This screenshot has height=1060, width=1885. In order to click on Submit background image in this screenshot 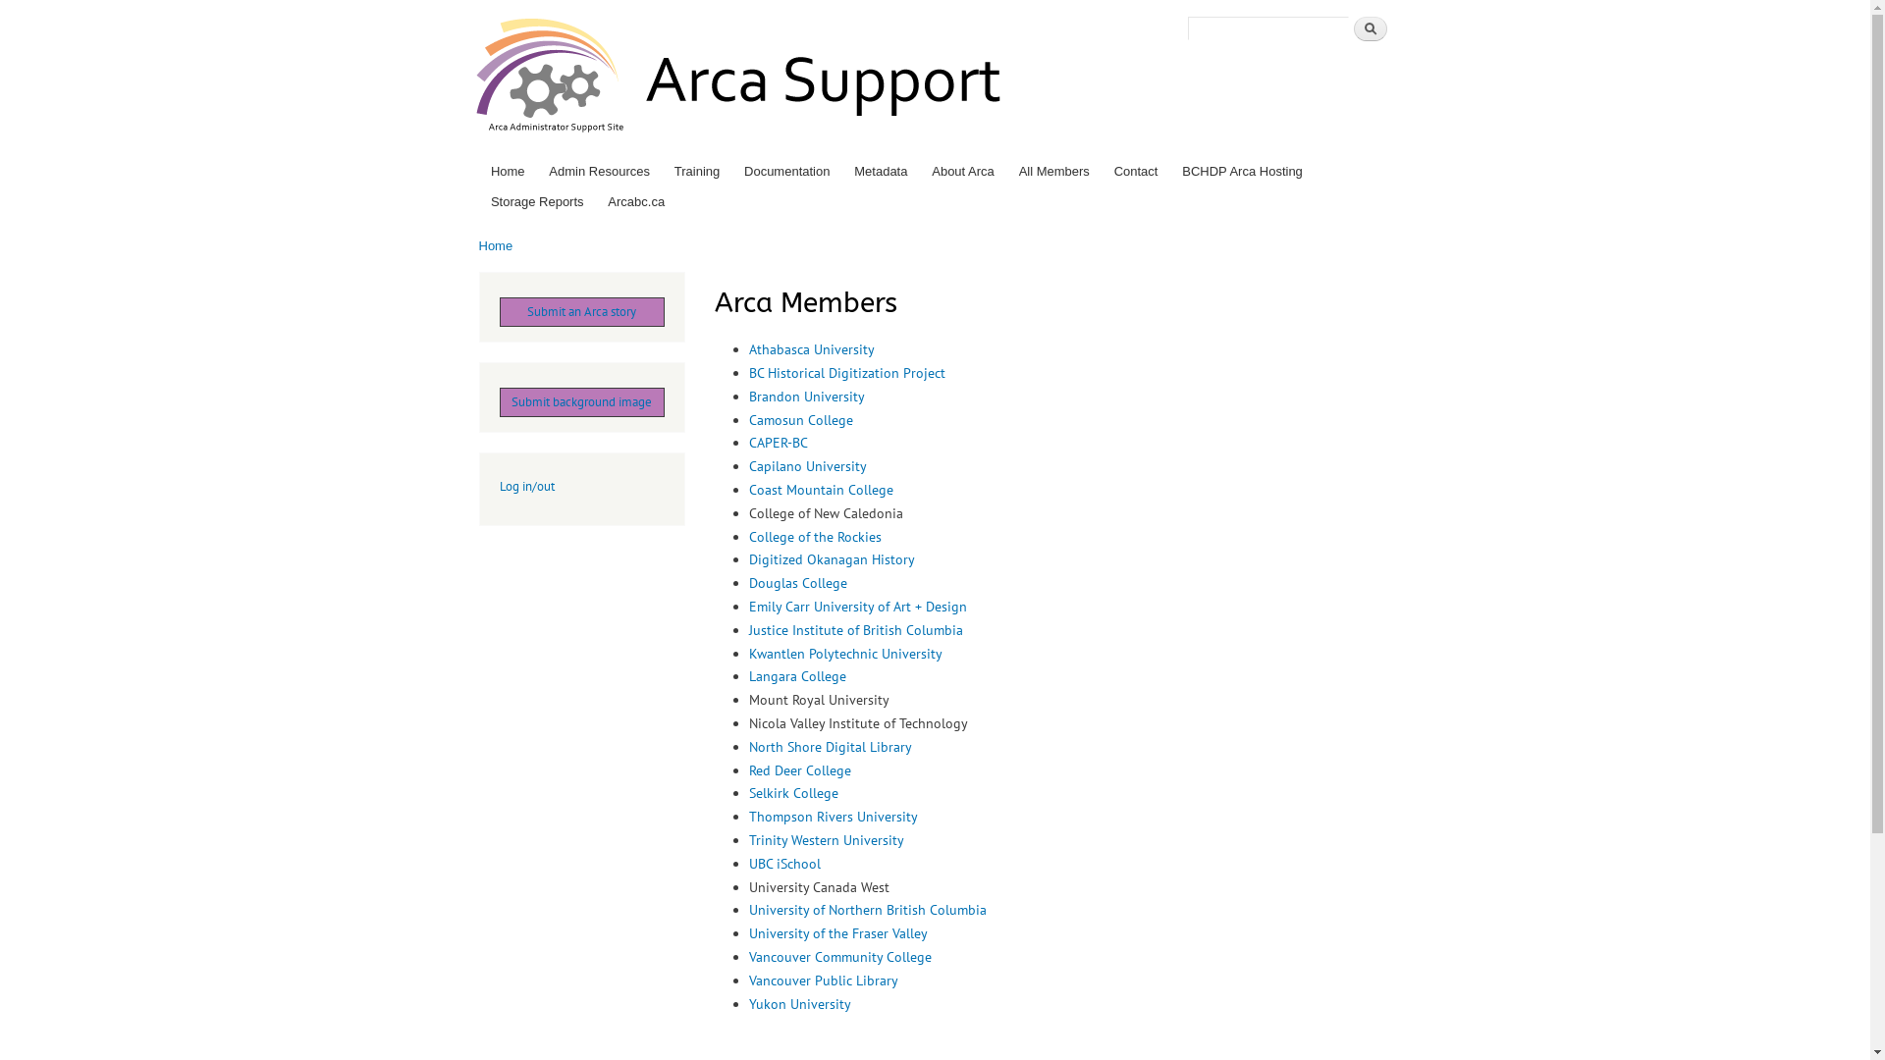, I will do `click(581, 402)`.